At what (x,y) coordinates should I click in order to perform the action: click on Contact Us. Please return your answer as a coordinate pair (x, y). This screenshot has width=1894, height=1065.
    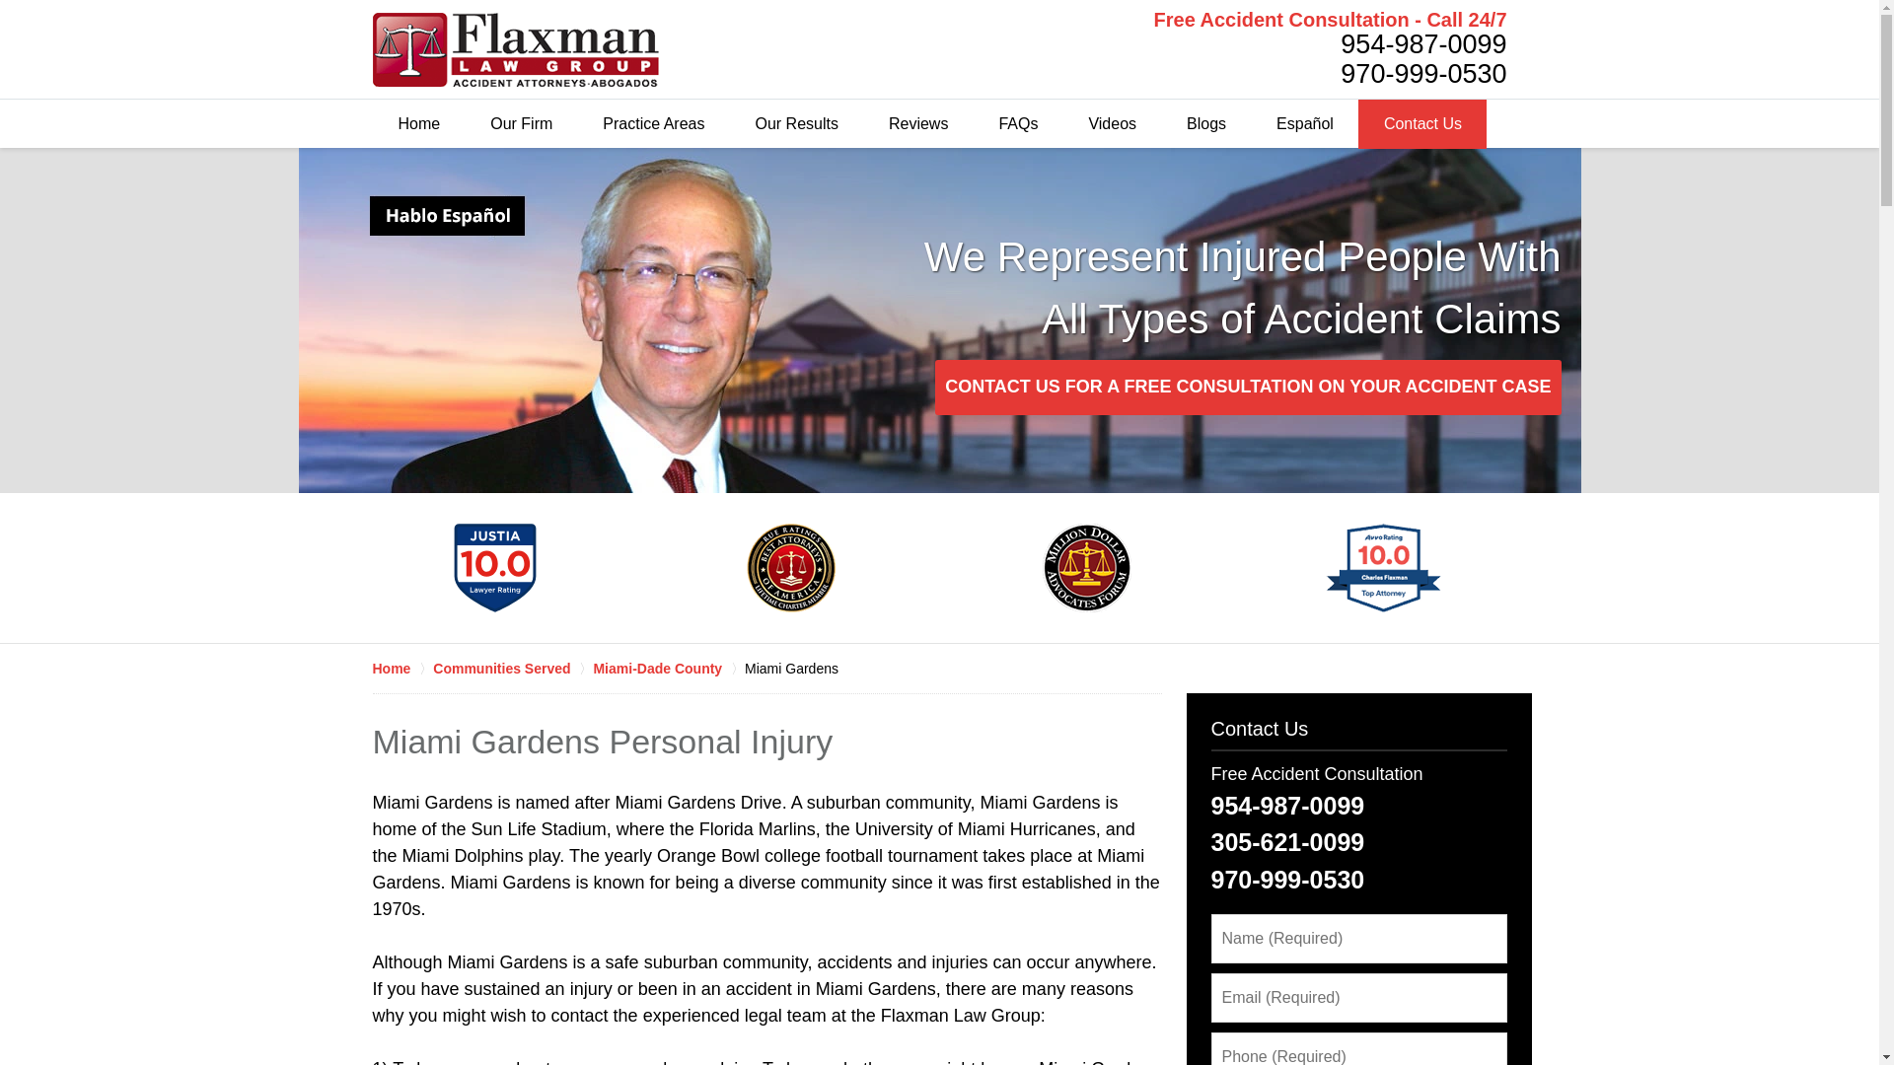
    Looking at the image, I should click on (1422, 124).